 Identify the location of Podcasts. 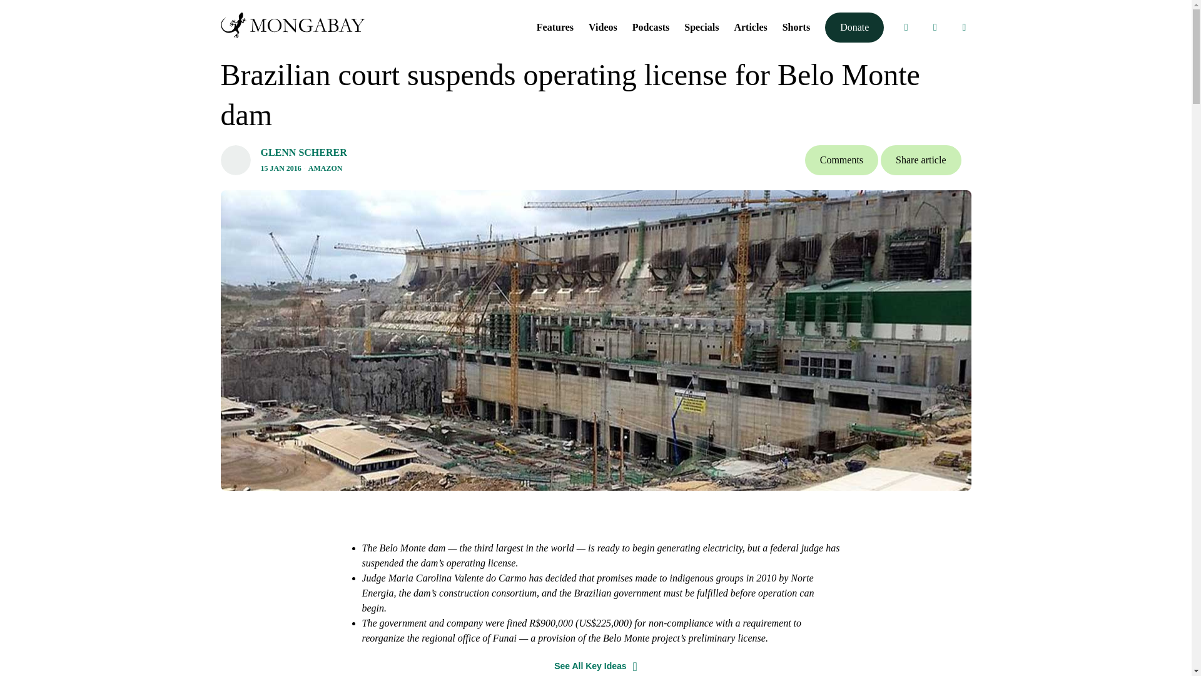
(651, 26).